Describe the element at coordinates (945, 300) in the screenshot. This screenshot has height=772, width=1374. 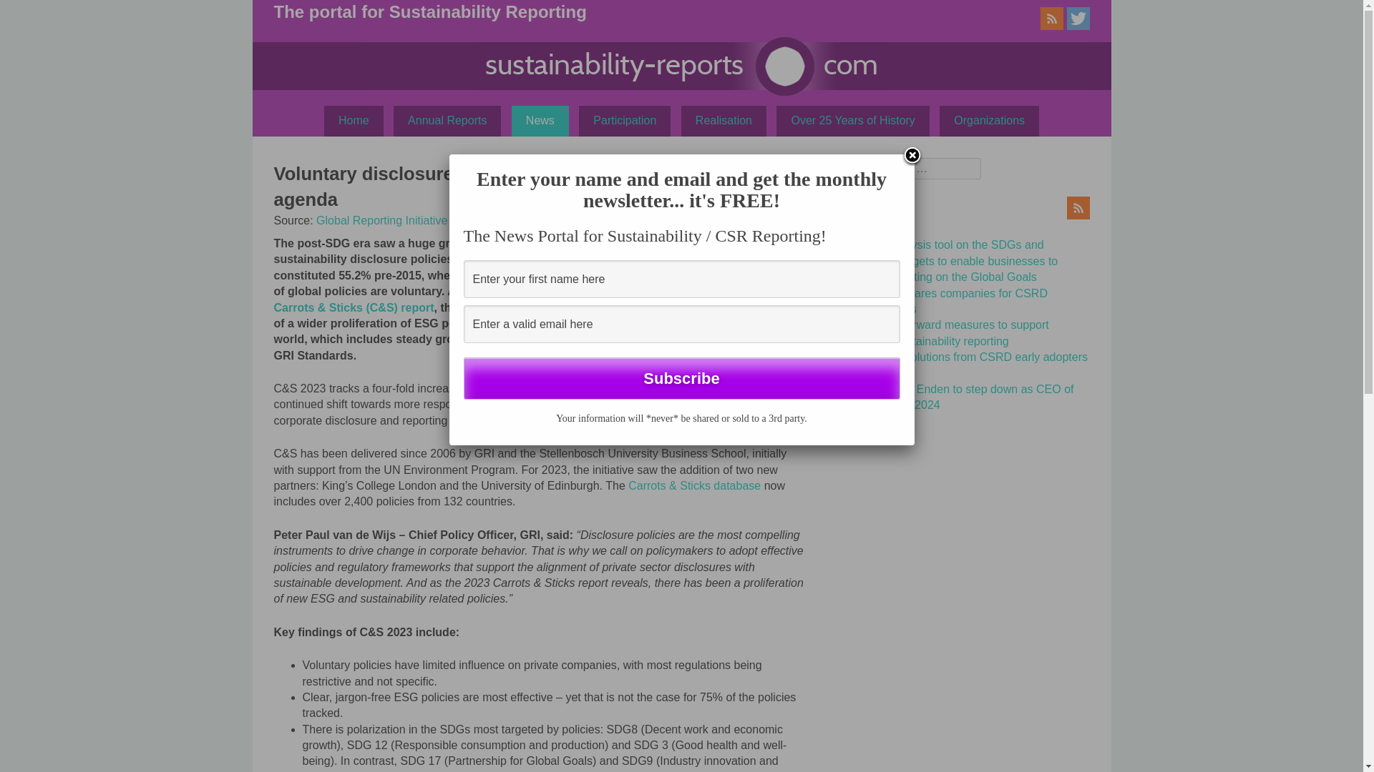
I see `GRI best prepares companies for CSRD reporting rules` at that location.